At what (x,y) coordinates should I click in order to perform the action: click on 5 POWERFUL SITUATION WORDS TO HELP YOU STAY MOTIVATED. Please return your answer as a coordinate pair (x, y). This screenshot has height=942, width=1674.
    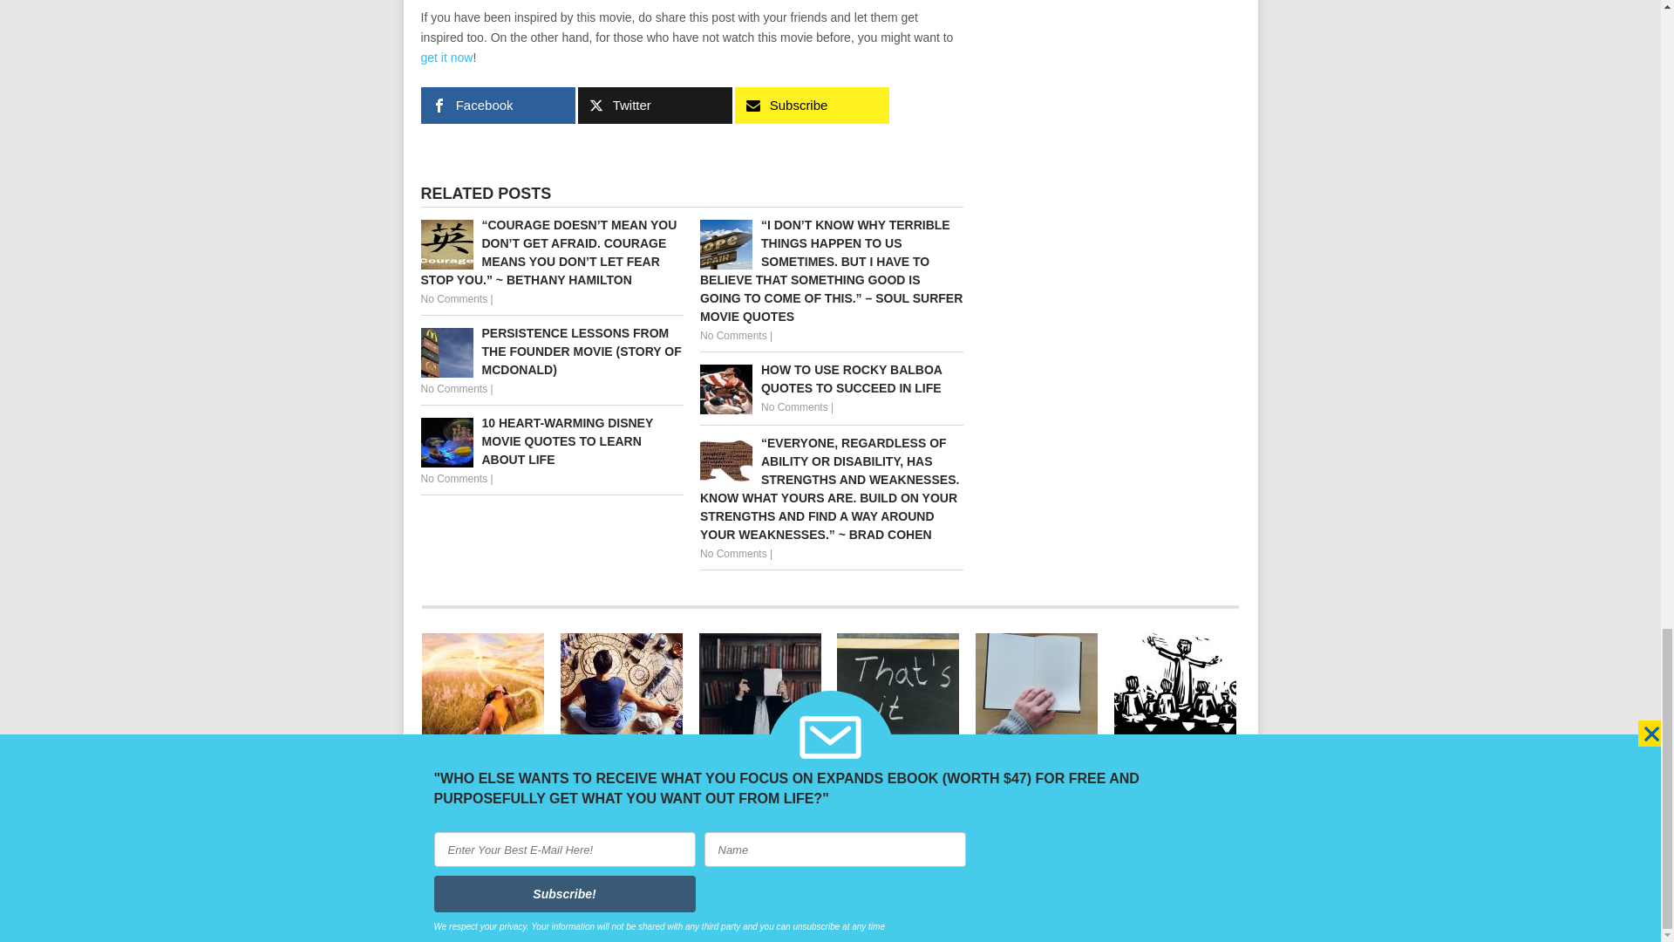
    Looking at the image, I should click on (898, 689).